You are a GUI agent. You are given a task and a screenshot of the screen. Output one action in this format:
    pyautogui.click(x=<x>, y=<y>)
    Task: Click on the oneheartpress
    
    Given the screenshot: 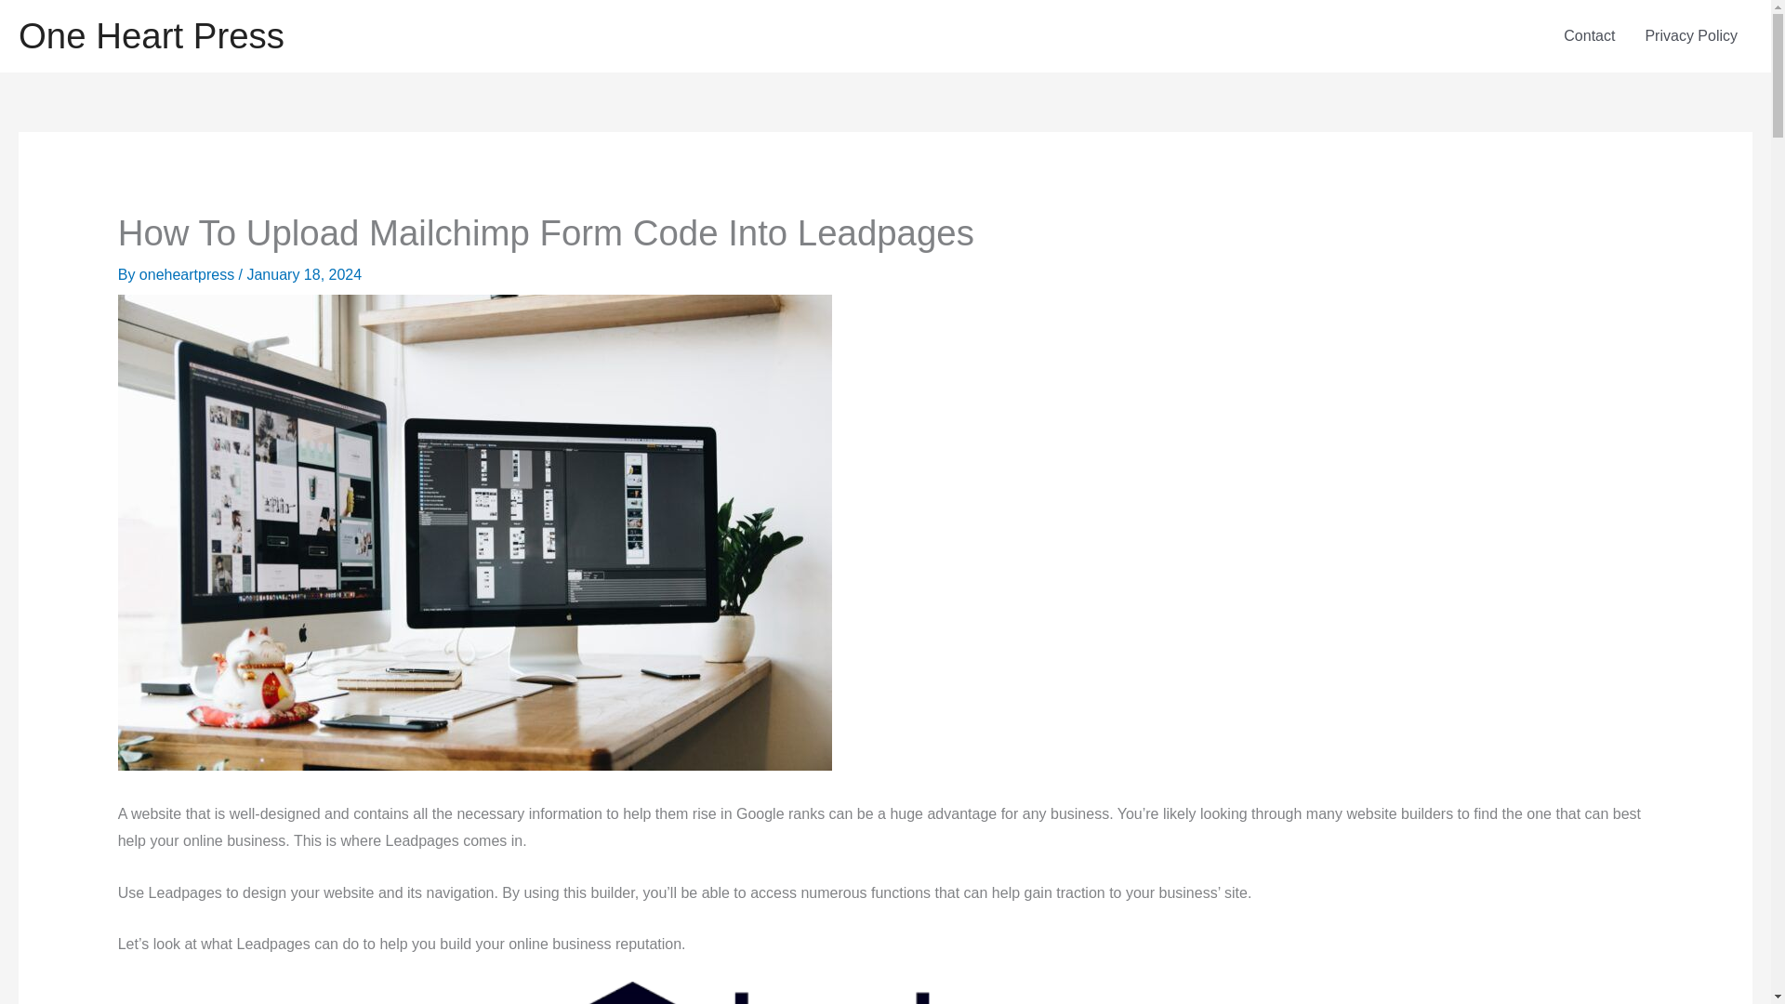 What is the action you would take?
    pyautogui.click(x=189, y=274)
    